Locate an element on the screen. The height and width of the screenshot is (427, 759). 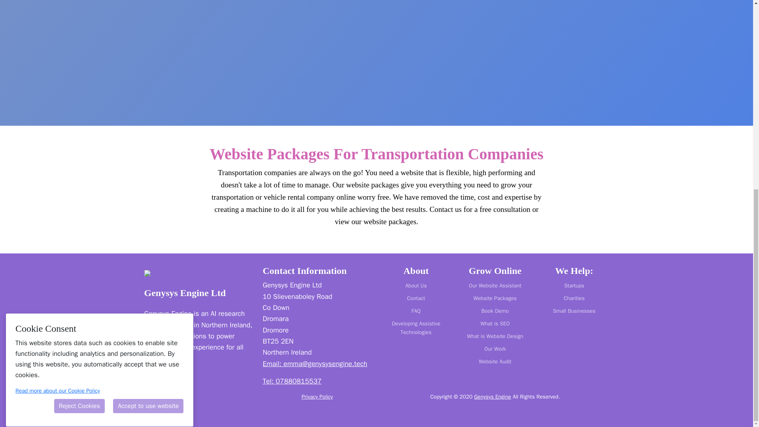
Book Demo is located at coordinates (495, 311).